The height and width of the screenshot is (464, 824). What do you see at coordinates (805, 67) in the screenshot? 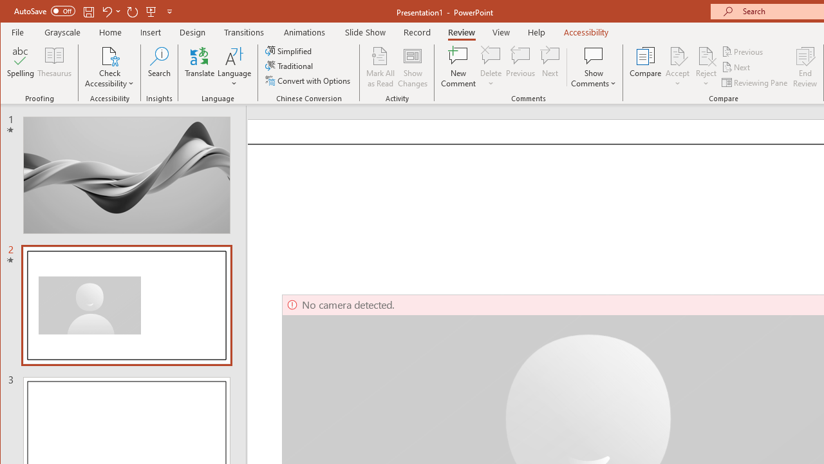
I see `End Review` at bounding box center [805, 67].